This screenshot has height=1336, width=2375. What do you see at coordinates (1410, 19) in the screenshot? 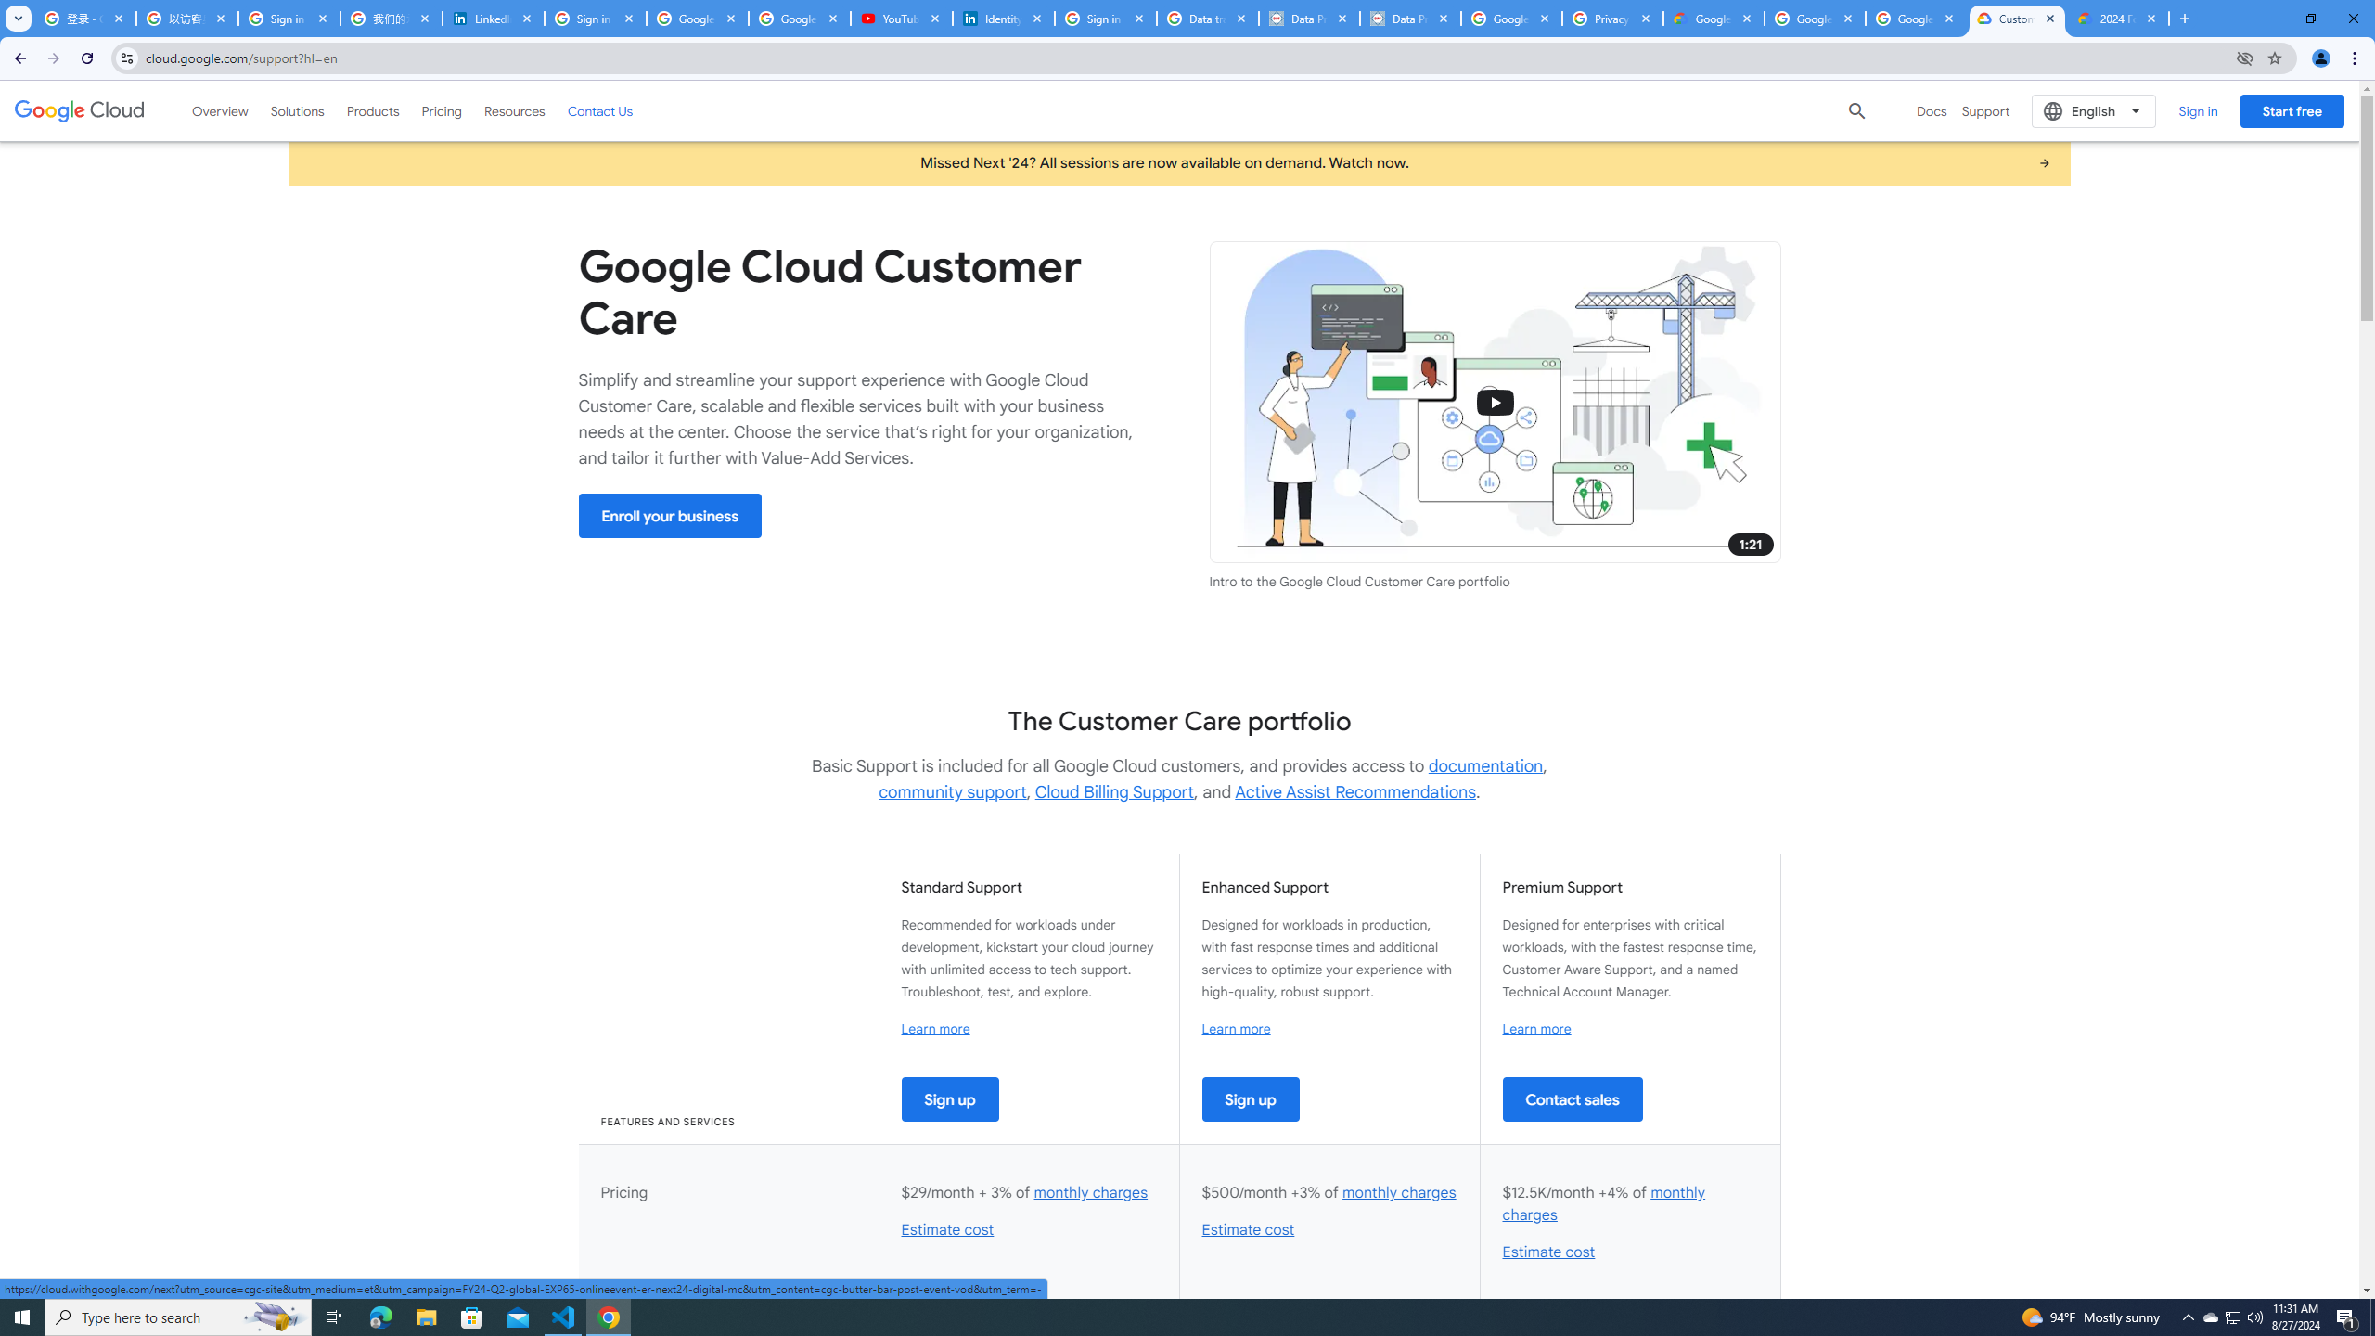
I see `Data Privacy Framework` at bounding box center [1410, 19].